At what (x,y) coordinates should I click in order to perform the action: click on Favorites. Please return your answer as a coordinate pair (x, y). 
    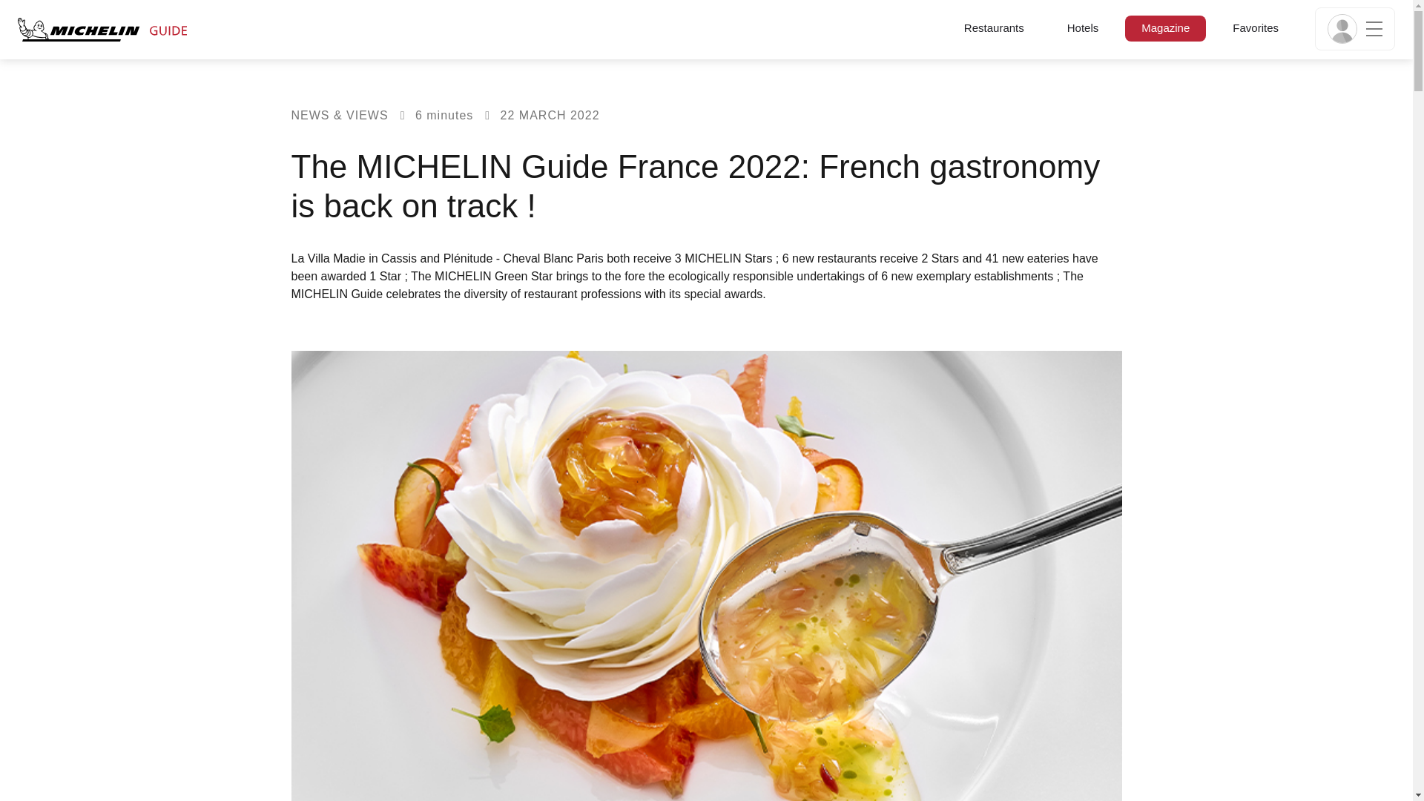
    Looking at the image, I should click on (1255, 27).